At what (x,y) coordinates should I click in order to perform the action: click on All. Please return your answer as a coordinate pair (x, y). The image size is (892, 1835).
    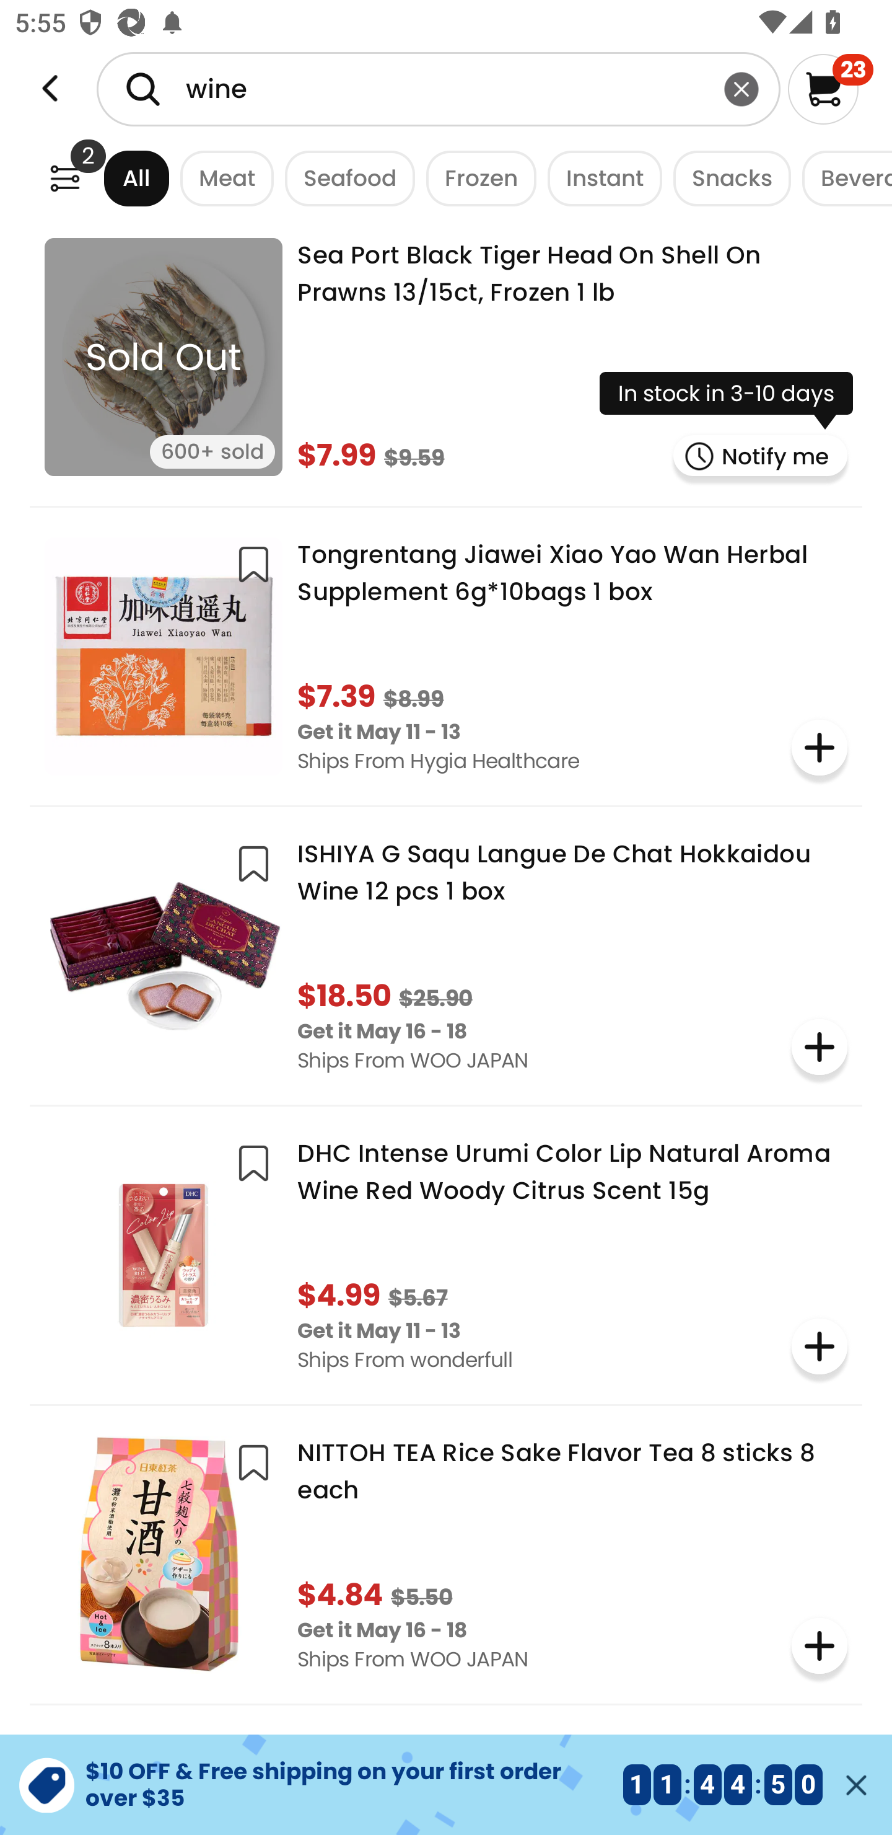
    Looking at the image, I should click on (117, 177).